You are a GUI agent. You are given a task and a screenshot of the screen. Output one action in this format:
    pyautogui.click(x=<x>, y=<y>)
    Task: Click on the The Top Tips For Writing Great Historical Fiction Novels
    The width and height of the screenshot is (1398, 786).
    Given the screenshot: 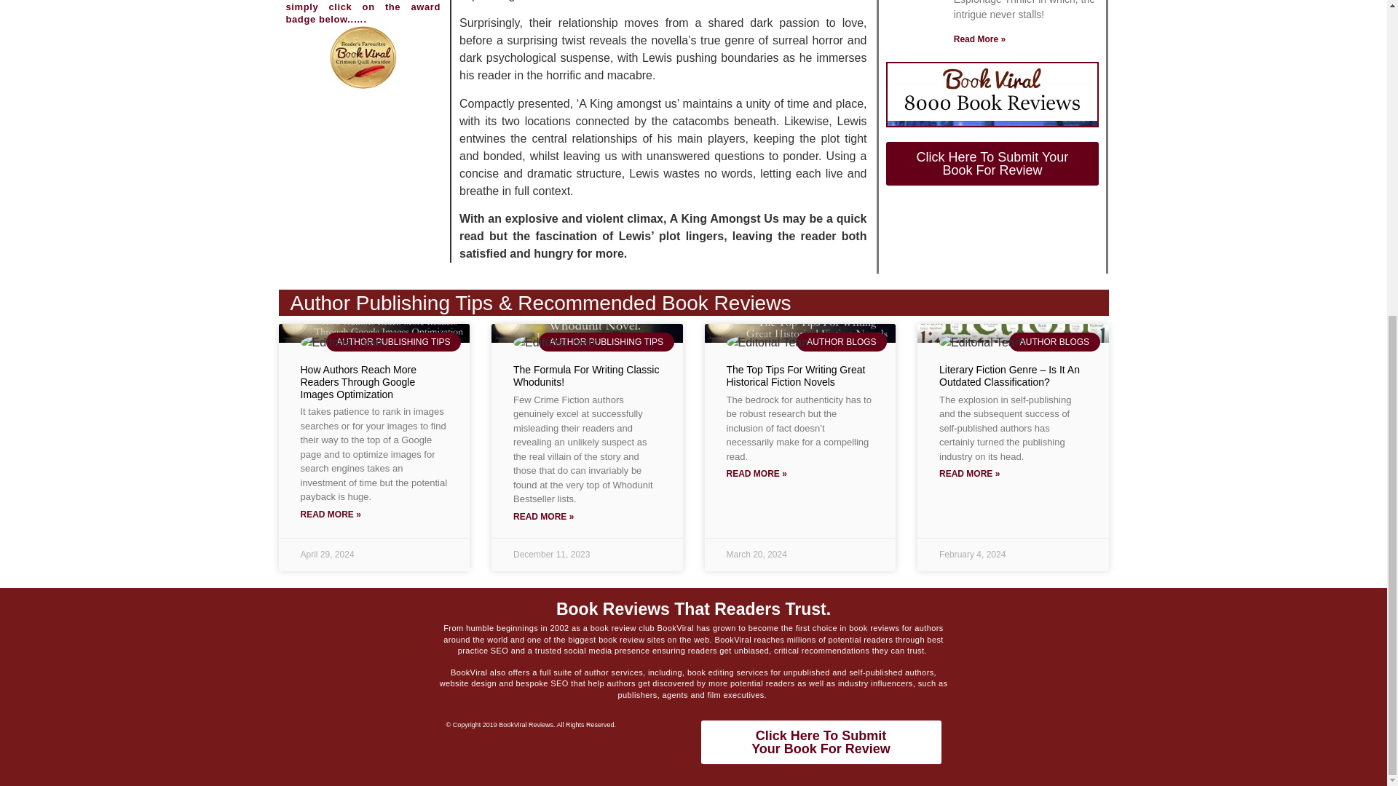 What is the action you would take?
    pyautogui.click(x=820, y=742)
    